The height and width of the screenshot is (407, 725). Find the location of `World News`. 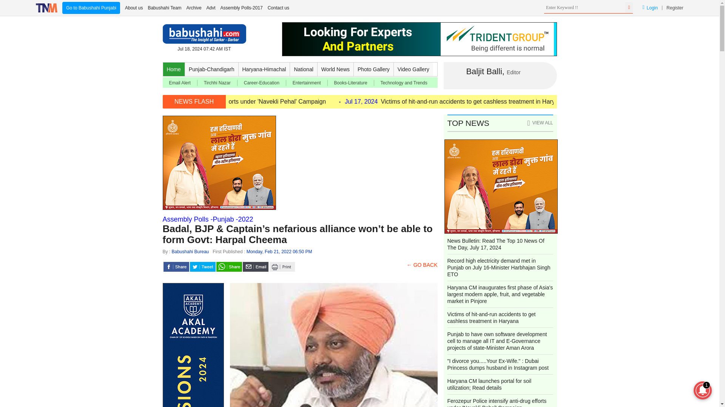

World News is located at coordinates (335, 69).